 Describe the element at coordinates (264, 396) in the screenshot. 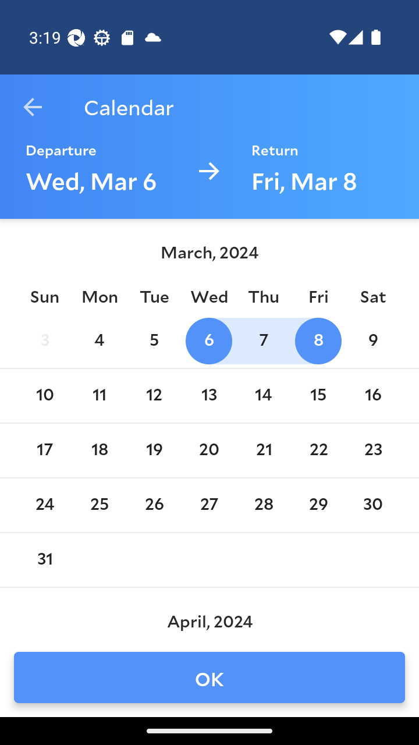

I see `14` at that location.